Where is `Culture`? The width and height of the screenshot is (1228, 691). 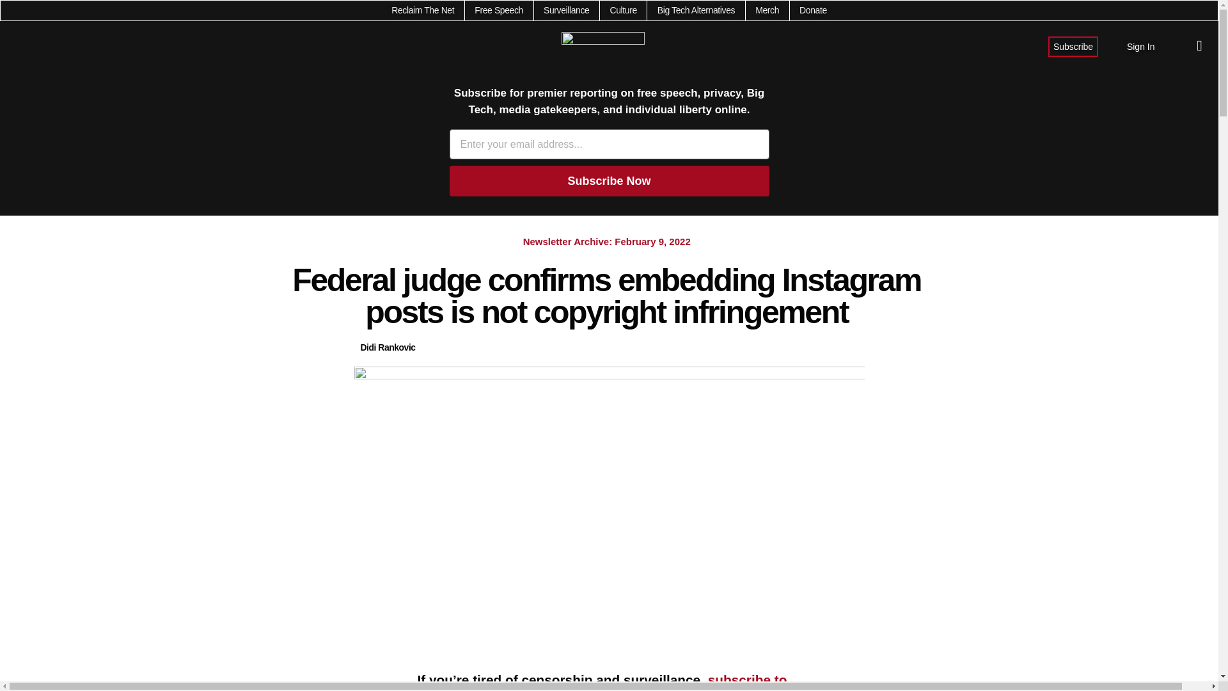 Culture is located at coordinates (622, 10).